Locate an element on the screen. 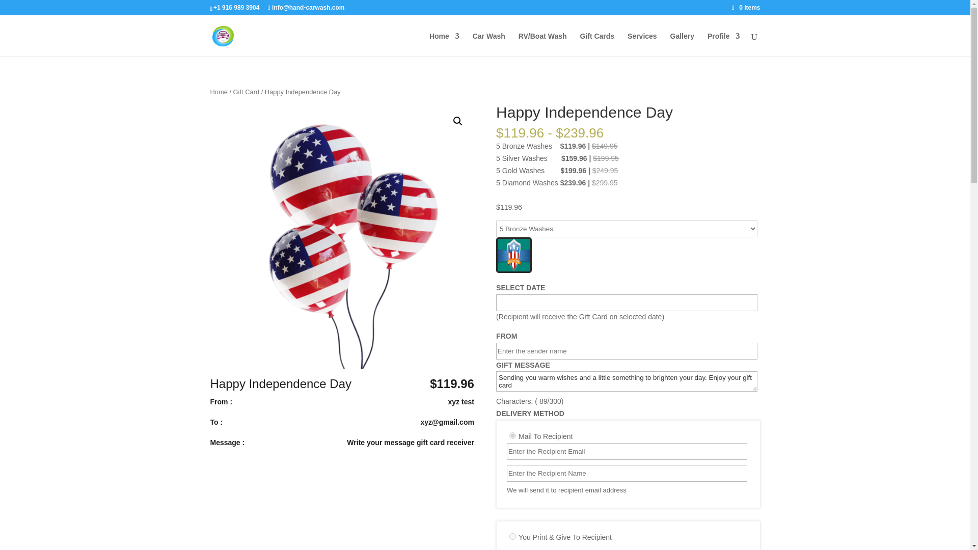 This screenshot has height=550, width=978. Profile is located at coordinates (723, 44).